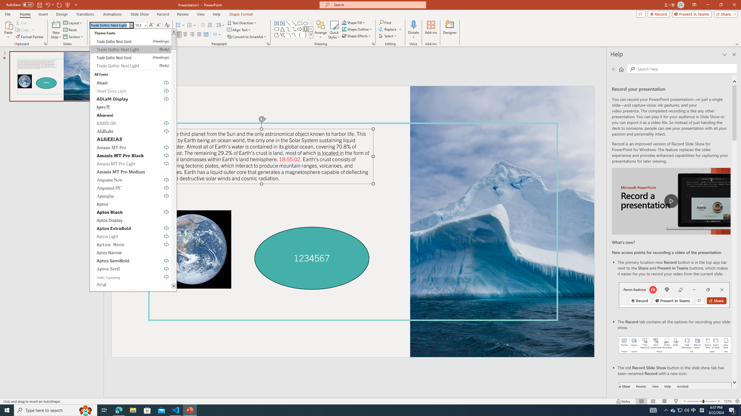 The width and height of the screenshot is (741, 416). What do you see at coordinates (109, 25) in the screenshot?
I see `Font` at bounding box center [109, 25].